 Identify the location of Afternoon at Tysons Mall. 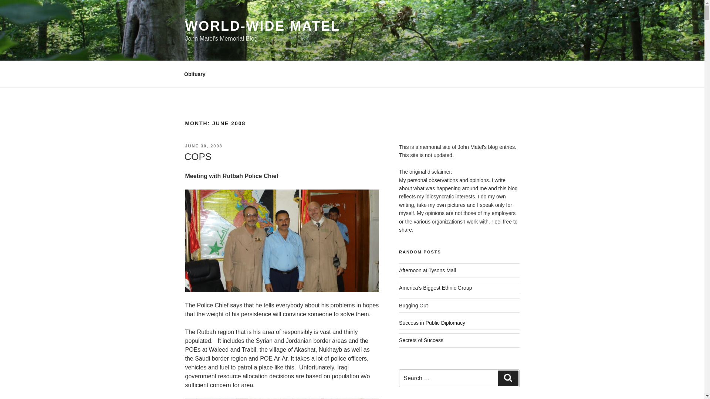
(427, 270).